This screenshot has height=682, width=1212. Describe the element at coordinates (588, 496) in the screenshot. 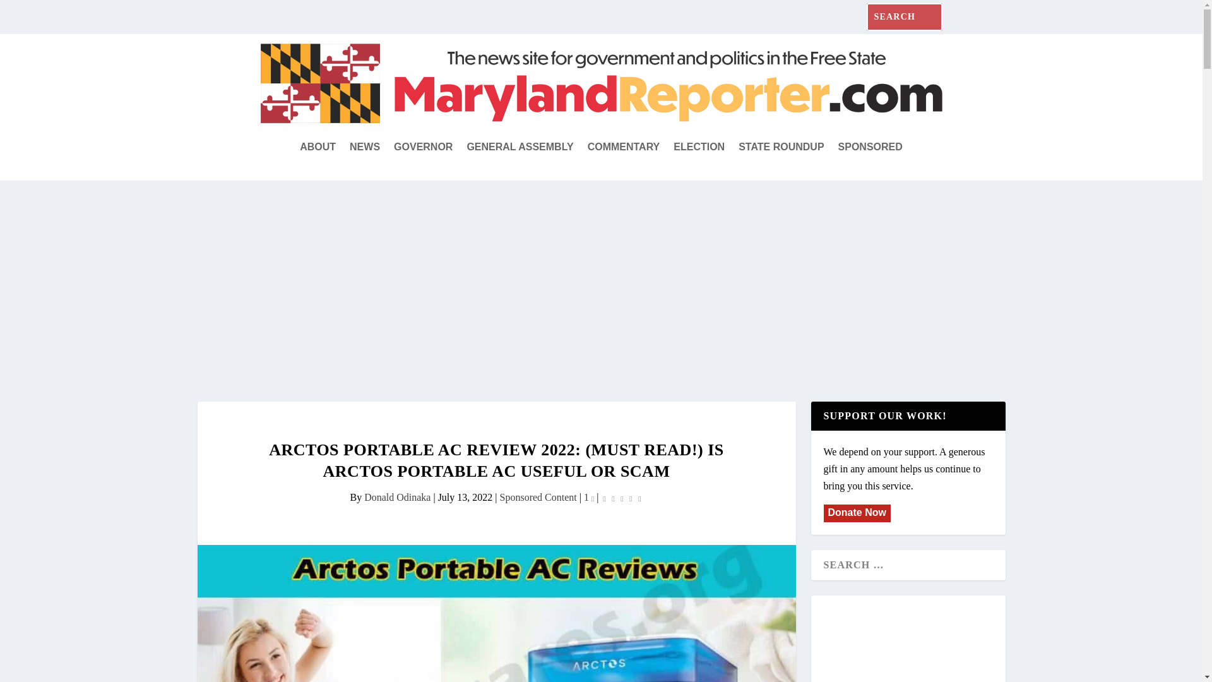

I see `1` at that location.